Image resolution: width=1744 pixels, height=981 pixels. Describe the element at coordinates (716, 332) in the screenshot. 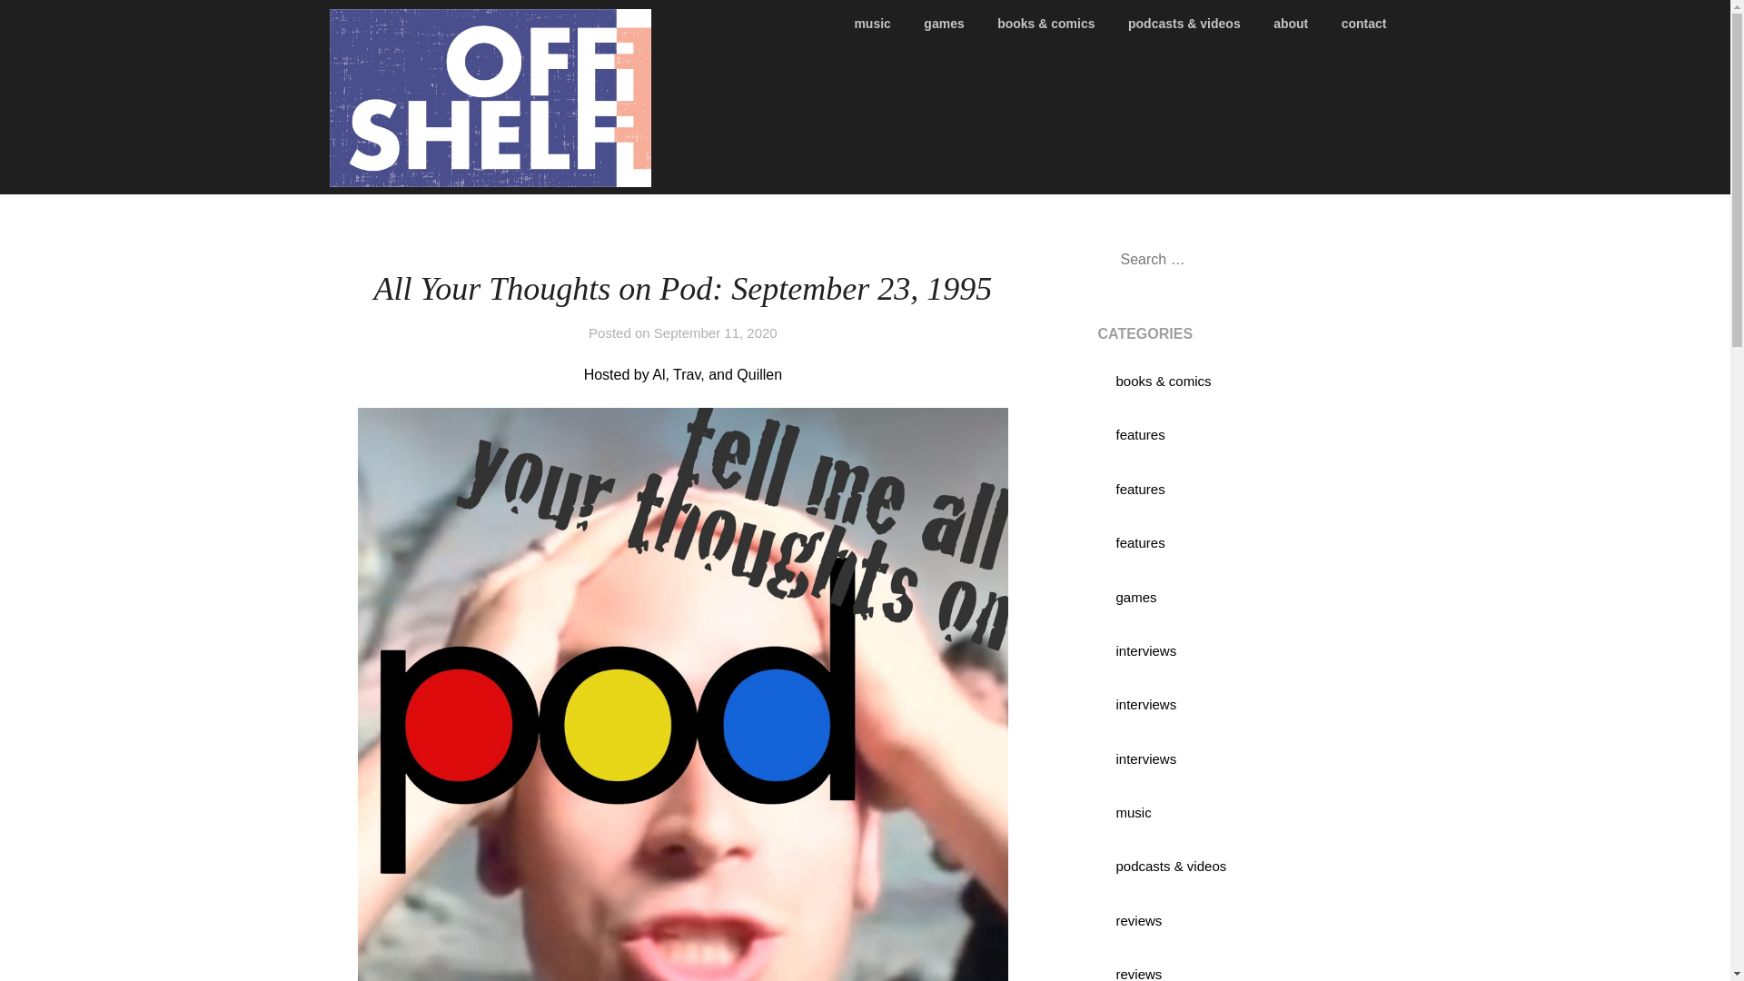

I see `September 11, 2020` at that location.